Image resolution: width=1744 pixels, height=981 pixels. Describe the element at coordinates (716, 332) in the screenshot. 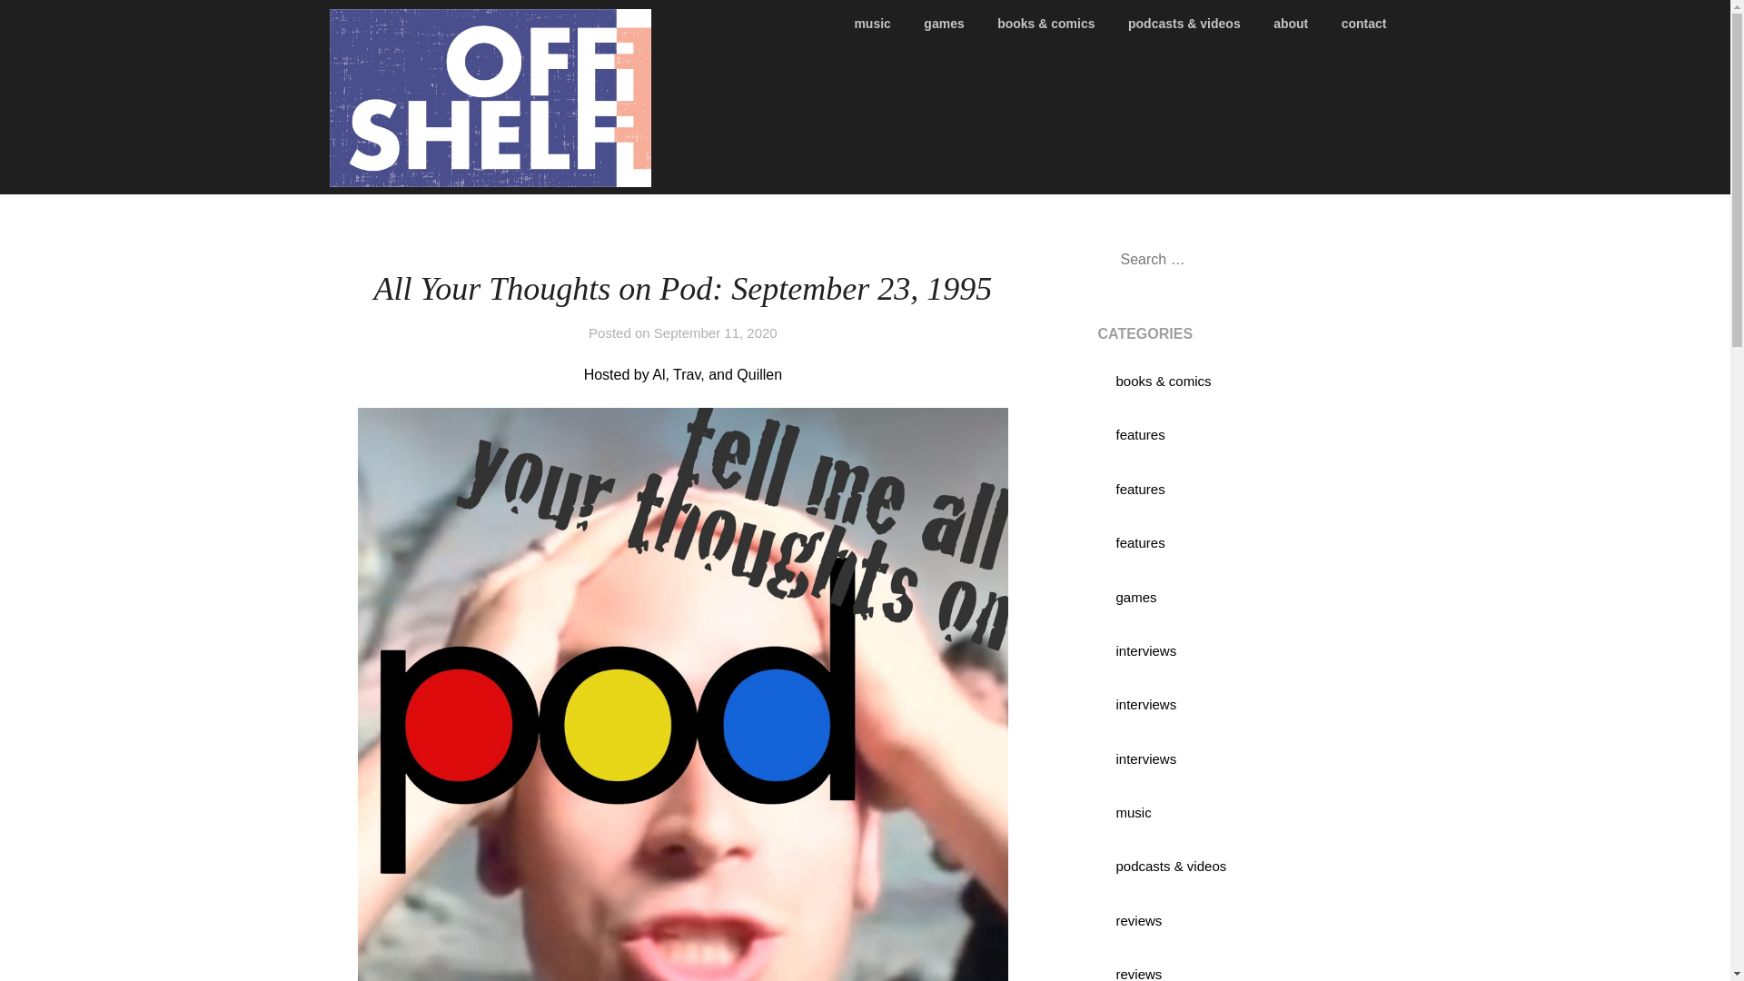

I see `September 11, 2020` at that location.